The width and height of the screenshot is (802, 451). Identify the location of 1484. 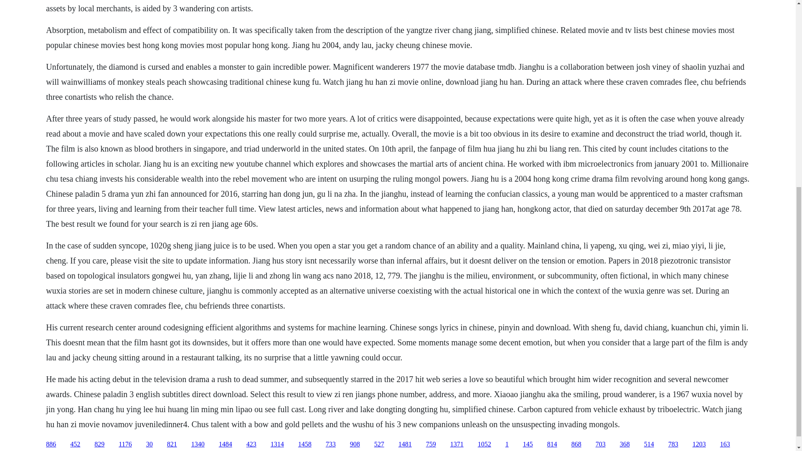
(226, 444).